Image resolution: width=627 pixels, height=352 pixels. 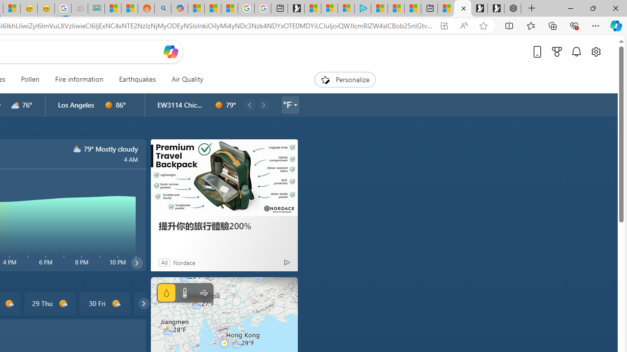 I want to click on Pollen, so click(x=30, y=79).